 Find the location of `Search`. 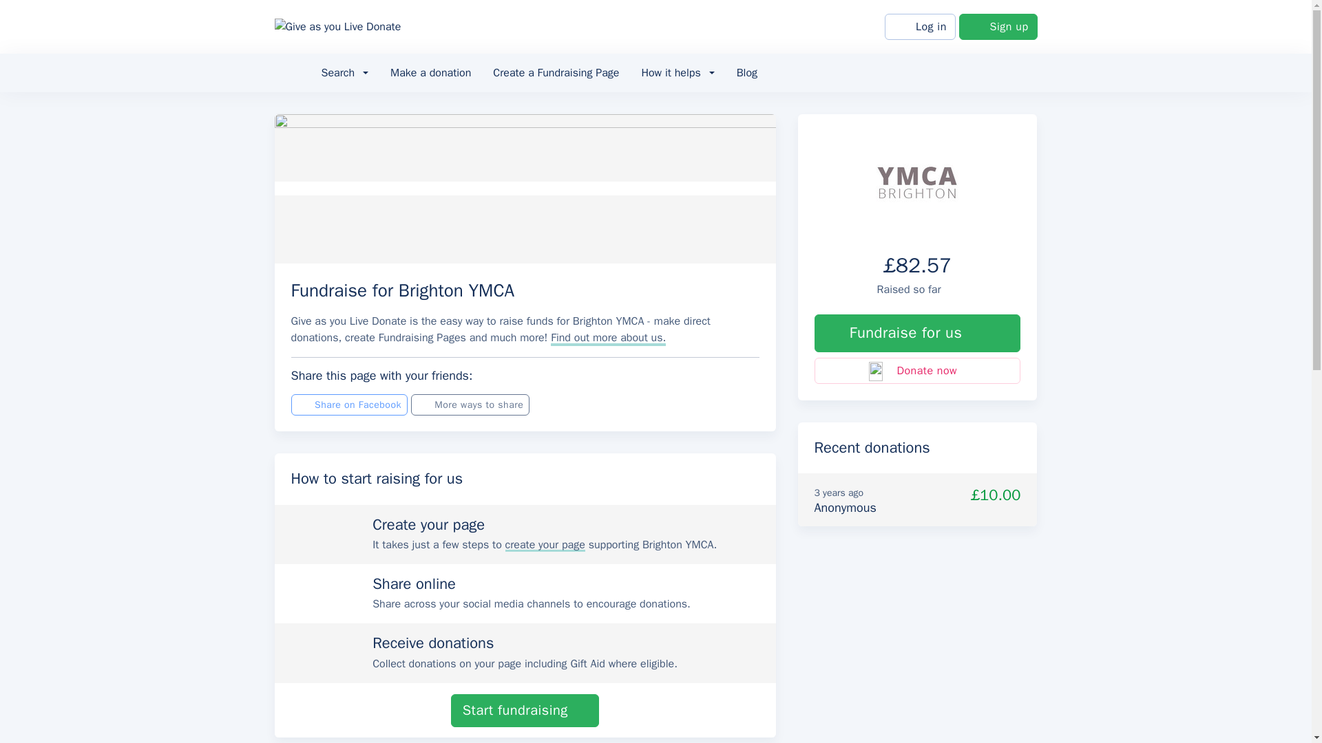

Search is located at coordinates (344, 72).